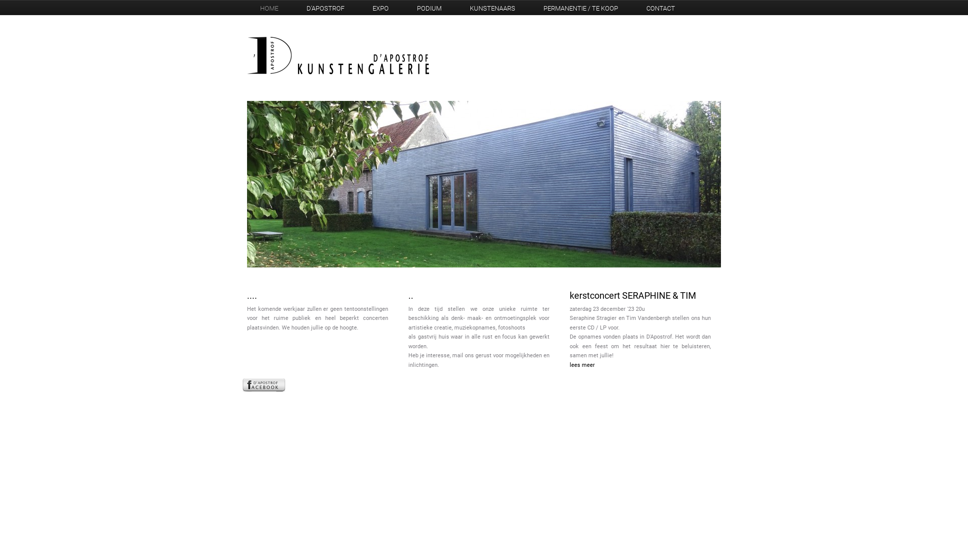 The width and height of the screenshot is (968, 545). Describe the element at coordinates (269, 8) in the screenshot. I see `HOME` at that location.